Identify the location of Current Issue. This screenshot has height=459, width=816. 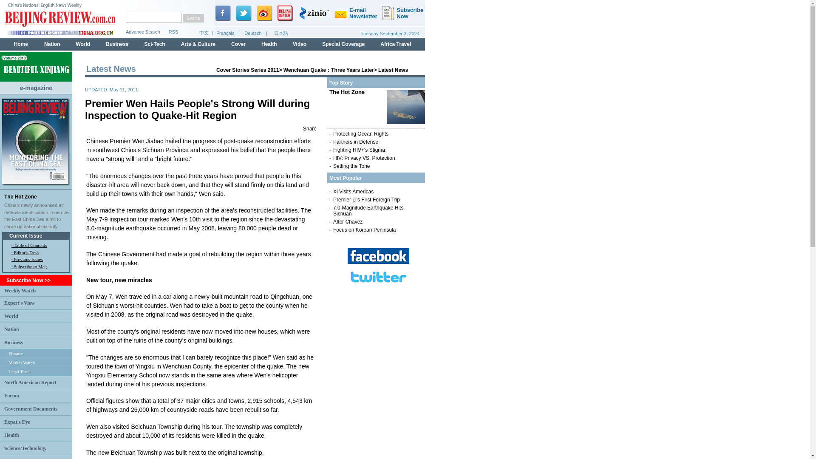
(25, 235).